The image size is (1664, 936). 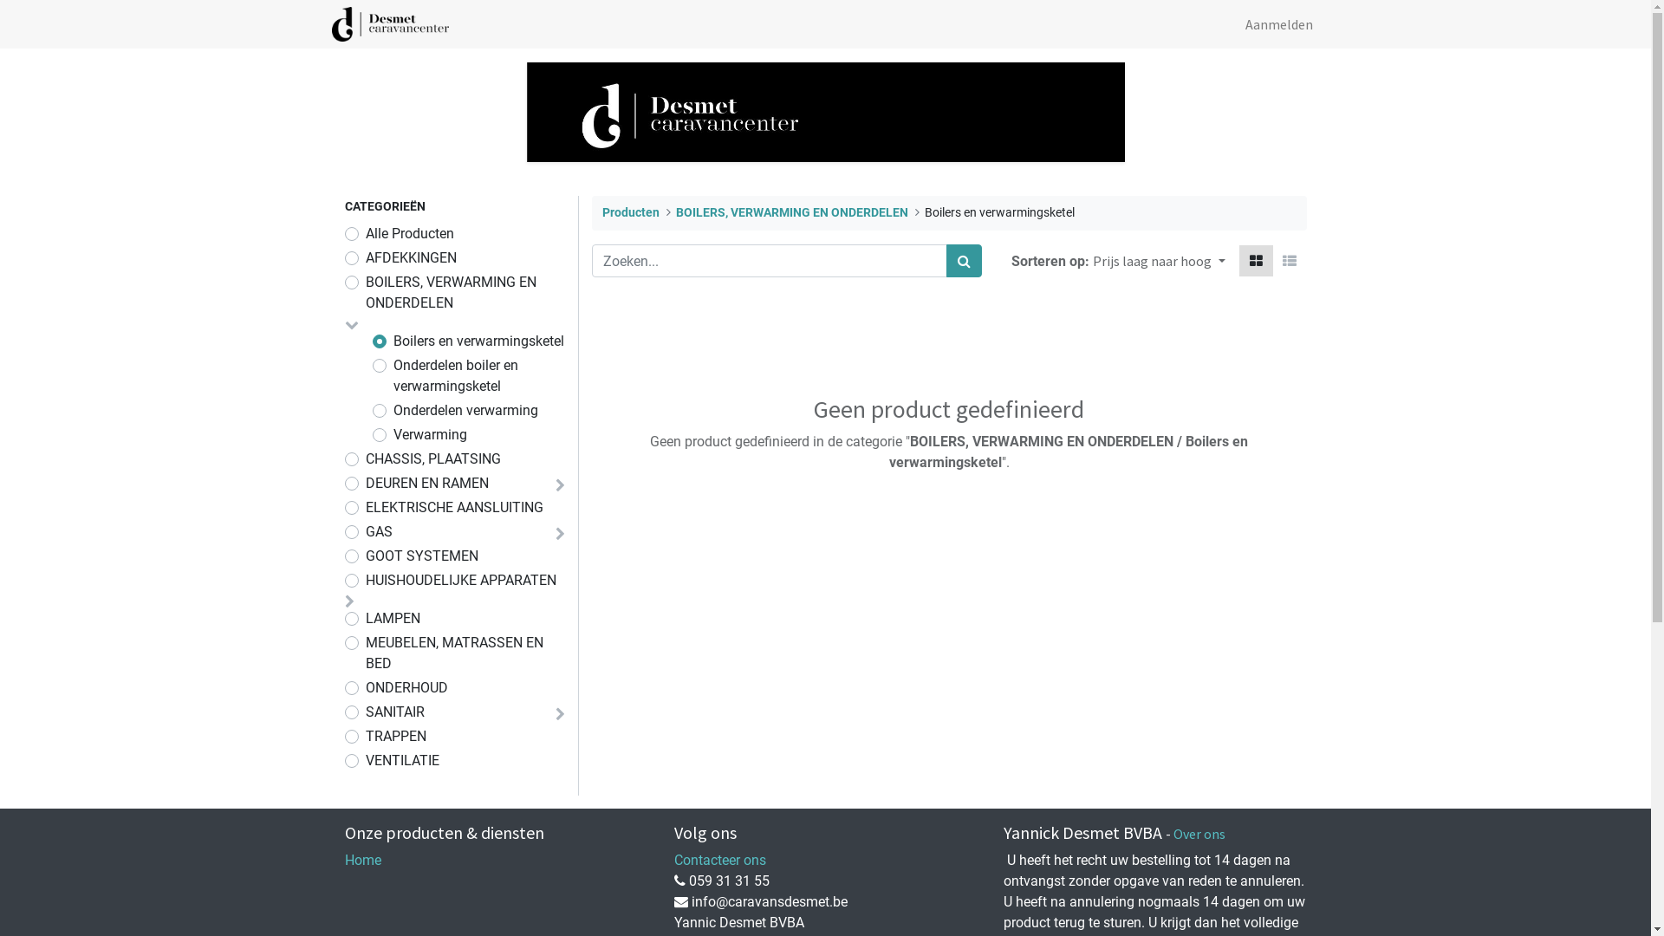 What do you see at coordinates (560, 534) in the screenshot?
I see `Vouwen` at bounding box center [560, 534].